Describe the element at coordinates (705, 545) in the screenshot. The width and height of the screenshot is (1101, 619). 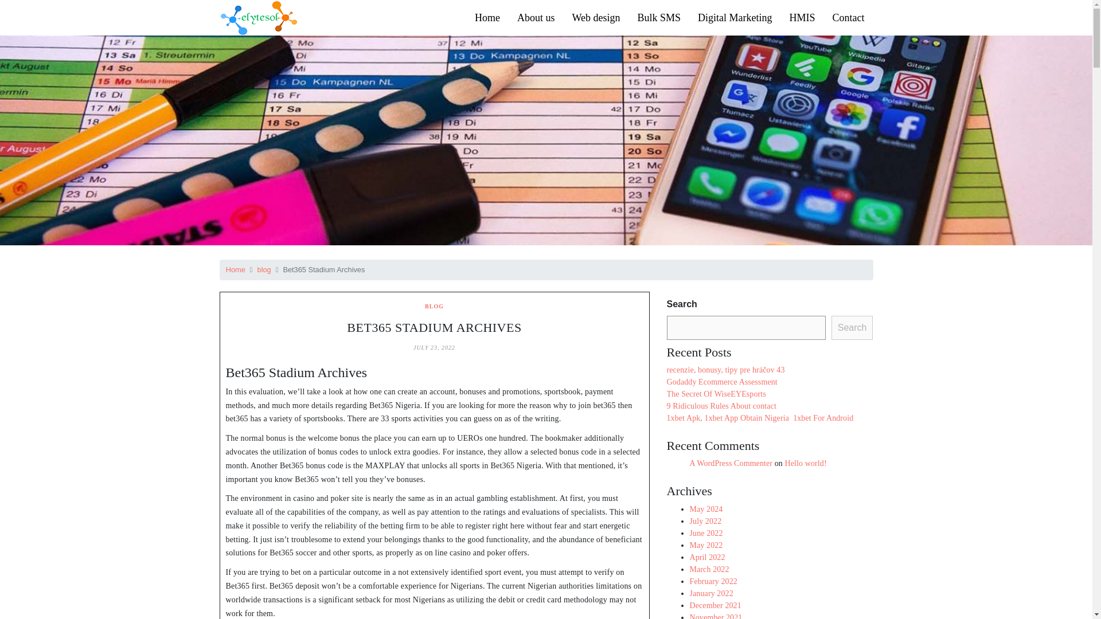
I see `May 2022` at that location.